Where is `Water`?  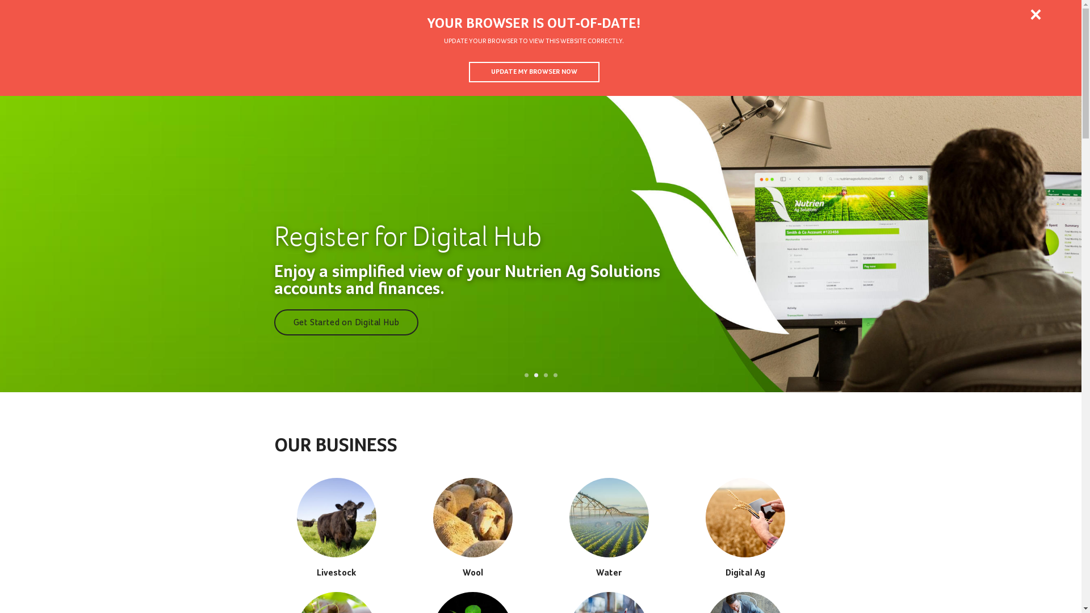
Water is located at coordinates (688, 57).